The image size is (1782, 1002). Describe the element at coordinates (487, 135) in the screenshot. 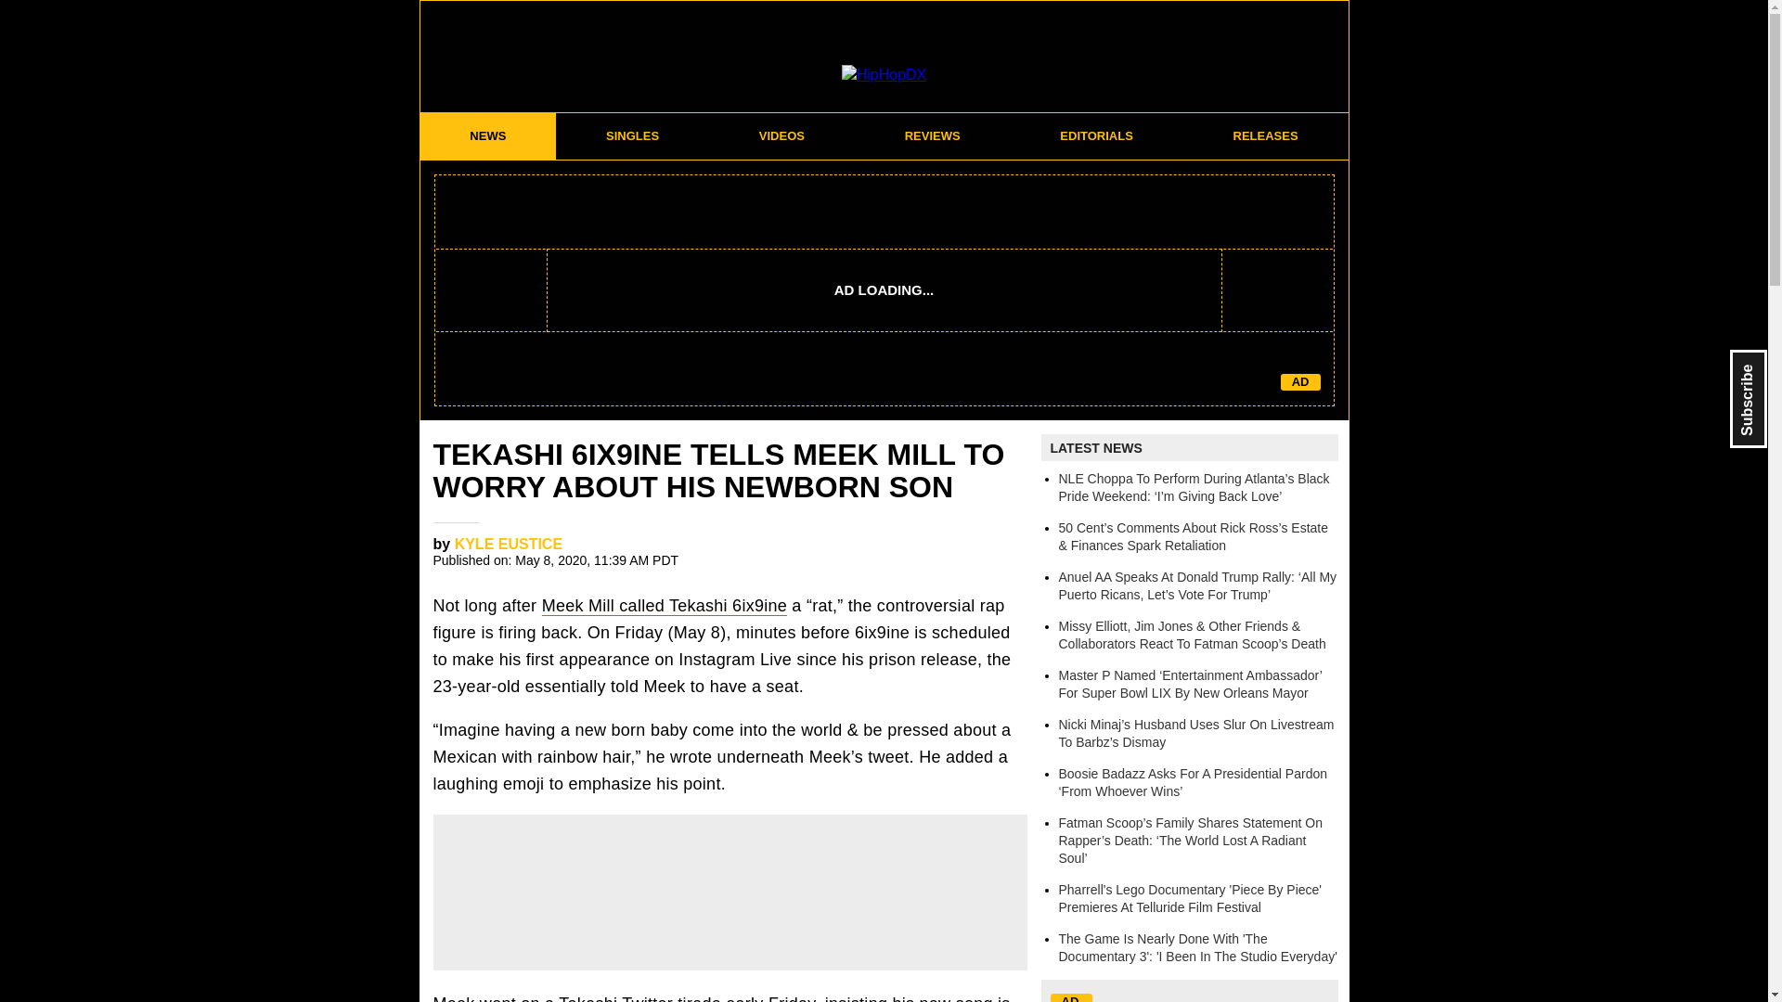

I see `NEWS` at that location.